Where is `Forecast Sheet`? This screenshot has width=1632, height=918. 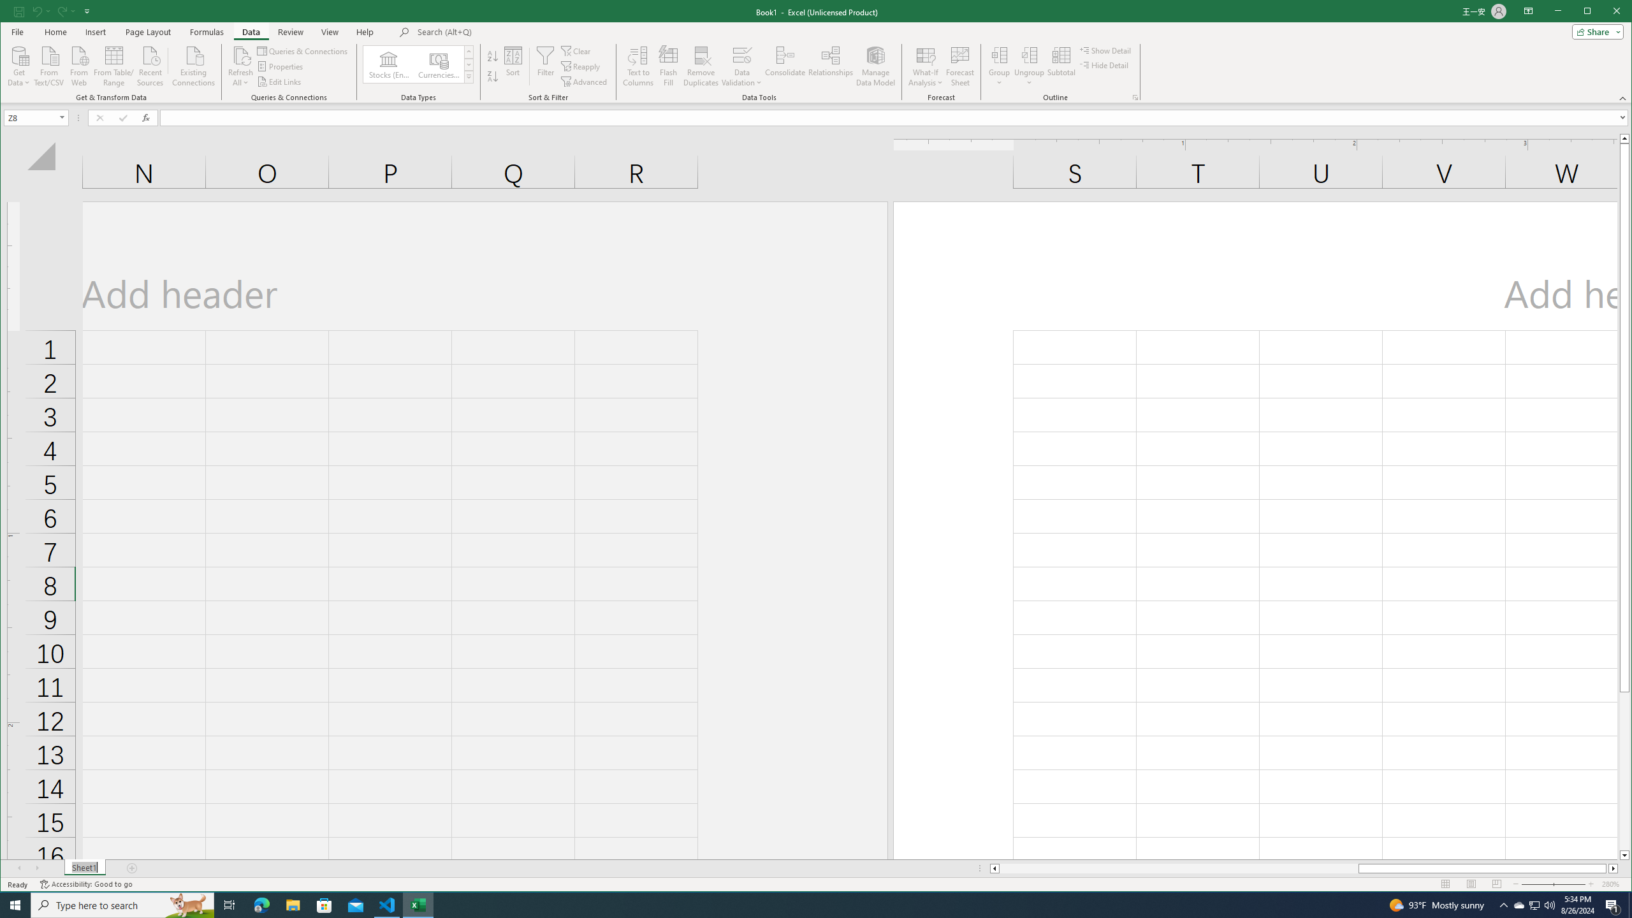 Forecast Sheet is located at coordinates (960, 66).